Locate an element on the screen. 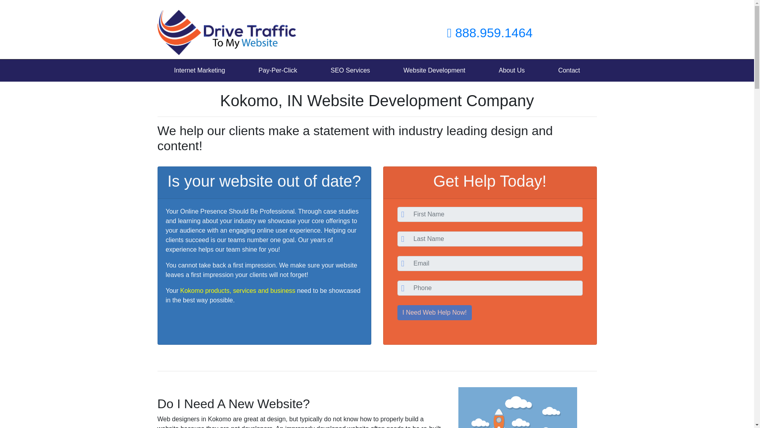  Kokomo products, services and business is located at coordinates (237, 290).